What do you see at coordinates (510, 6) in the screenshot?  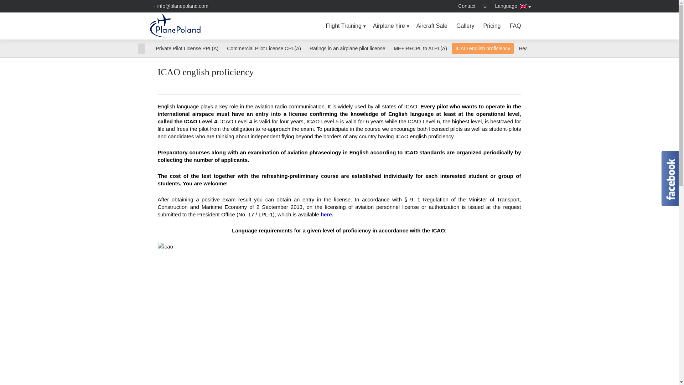 I see `Language: ` at bounding box center [510, 6].